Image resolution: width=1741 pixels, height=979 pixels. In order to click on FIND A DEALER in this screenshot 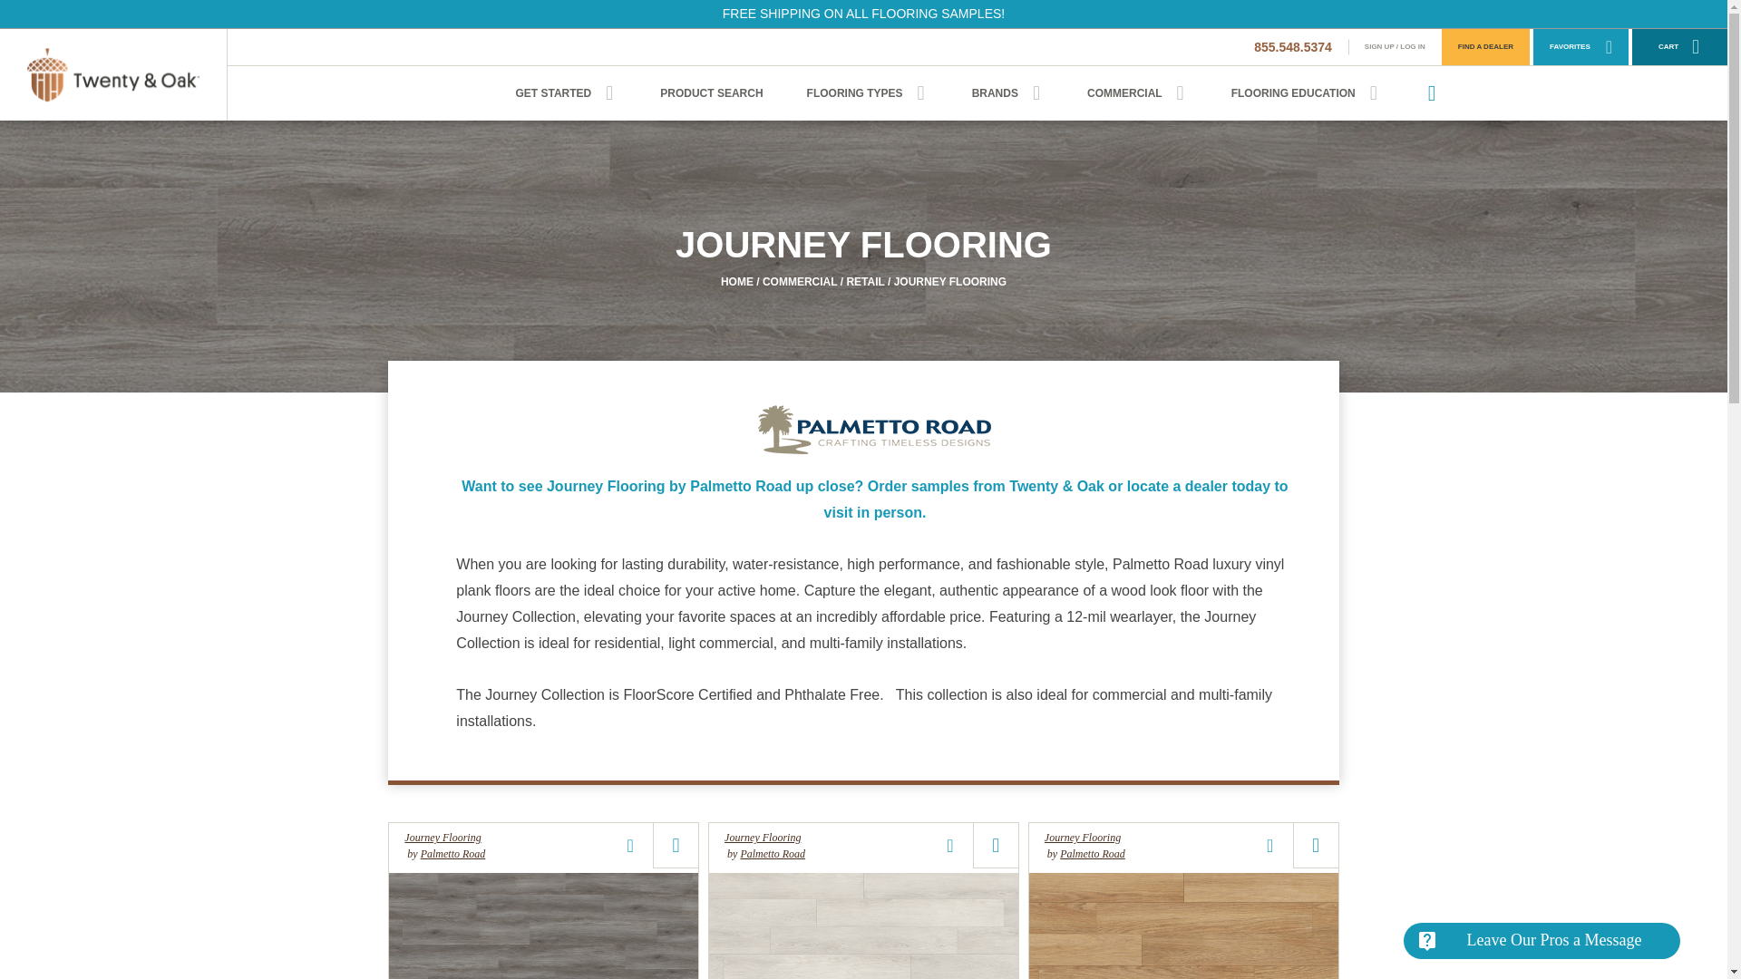, I will do `click(1485, 47)`.